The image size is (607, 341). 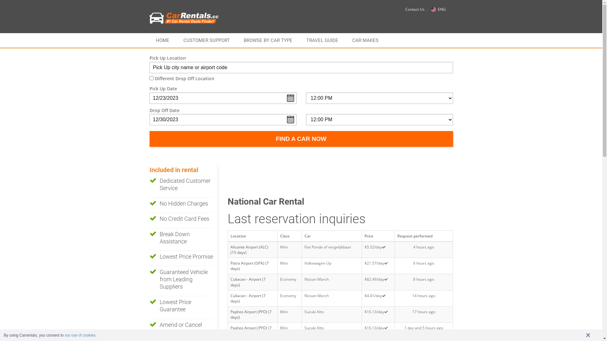 I want to click on Advertisement, so click(x=343, y=180).